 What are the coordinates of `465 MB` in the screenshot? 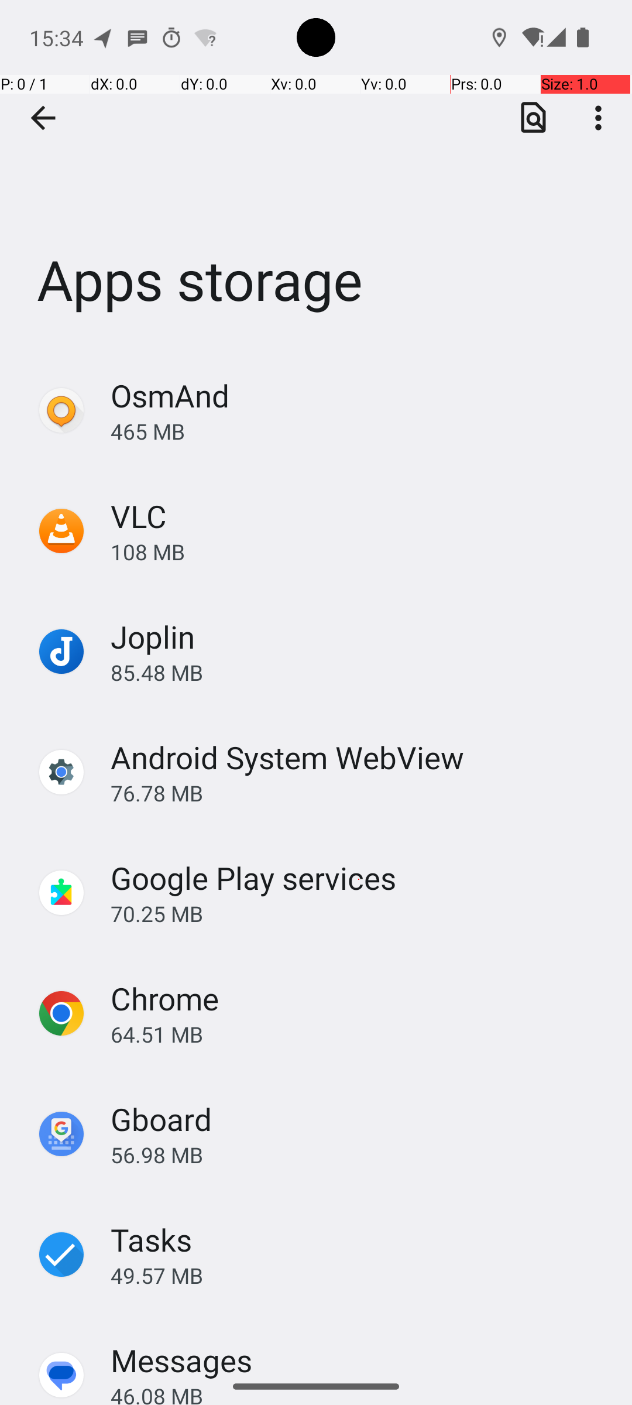 It's located at (359, 431).